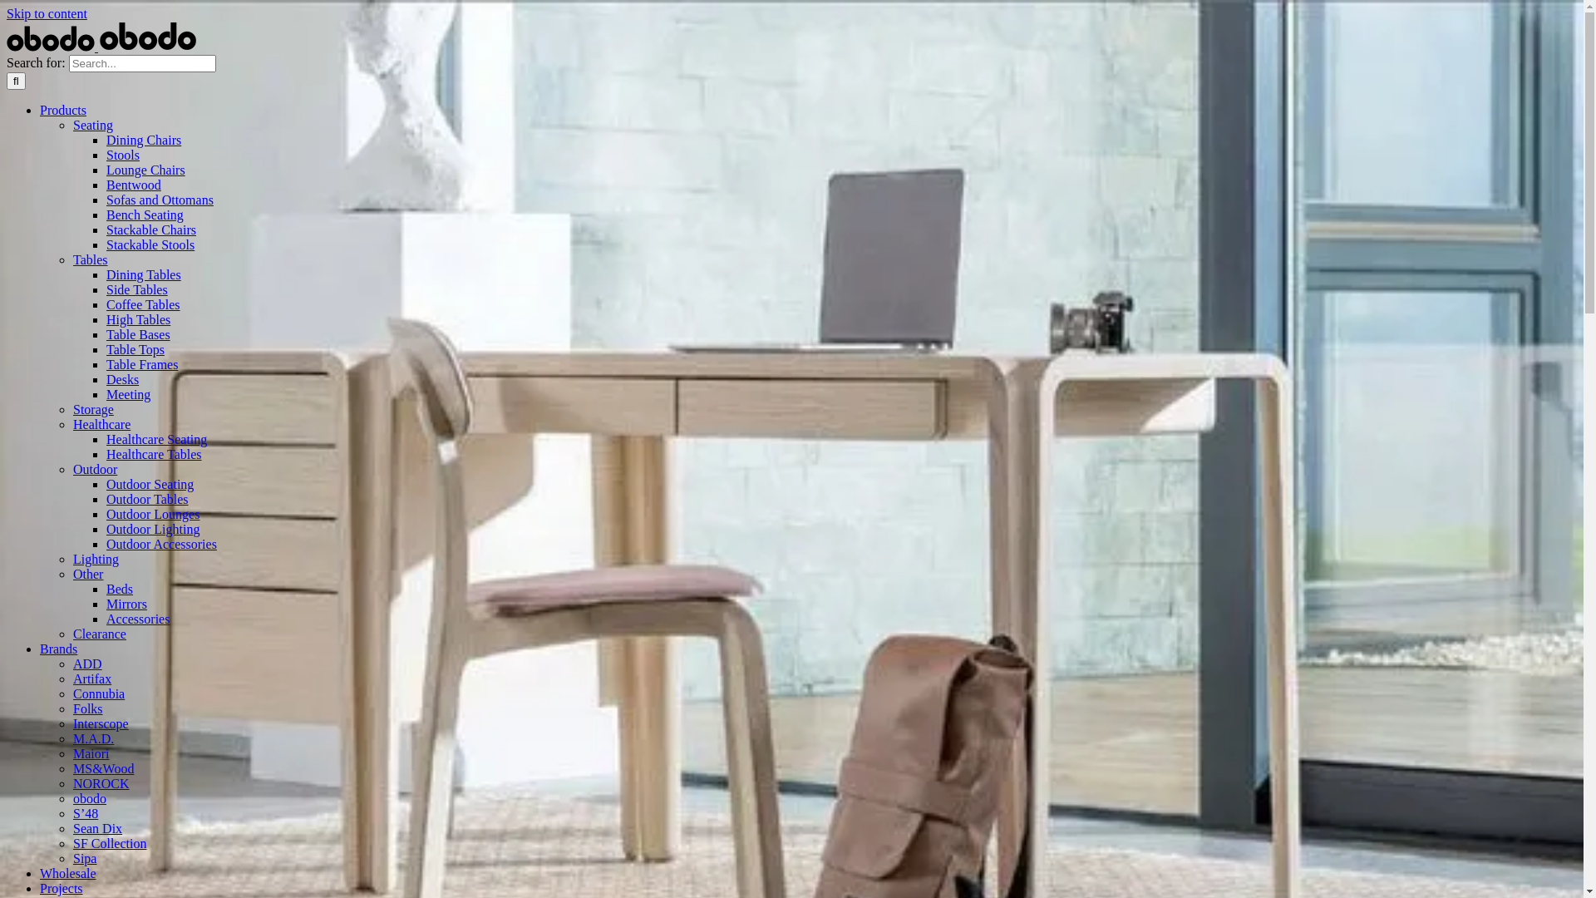 This screenshot has height=898, width=1596. What do you see at coordinates (123, 379) in the screenshot?
I see `Desks` at bounding box center [123, 379].